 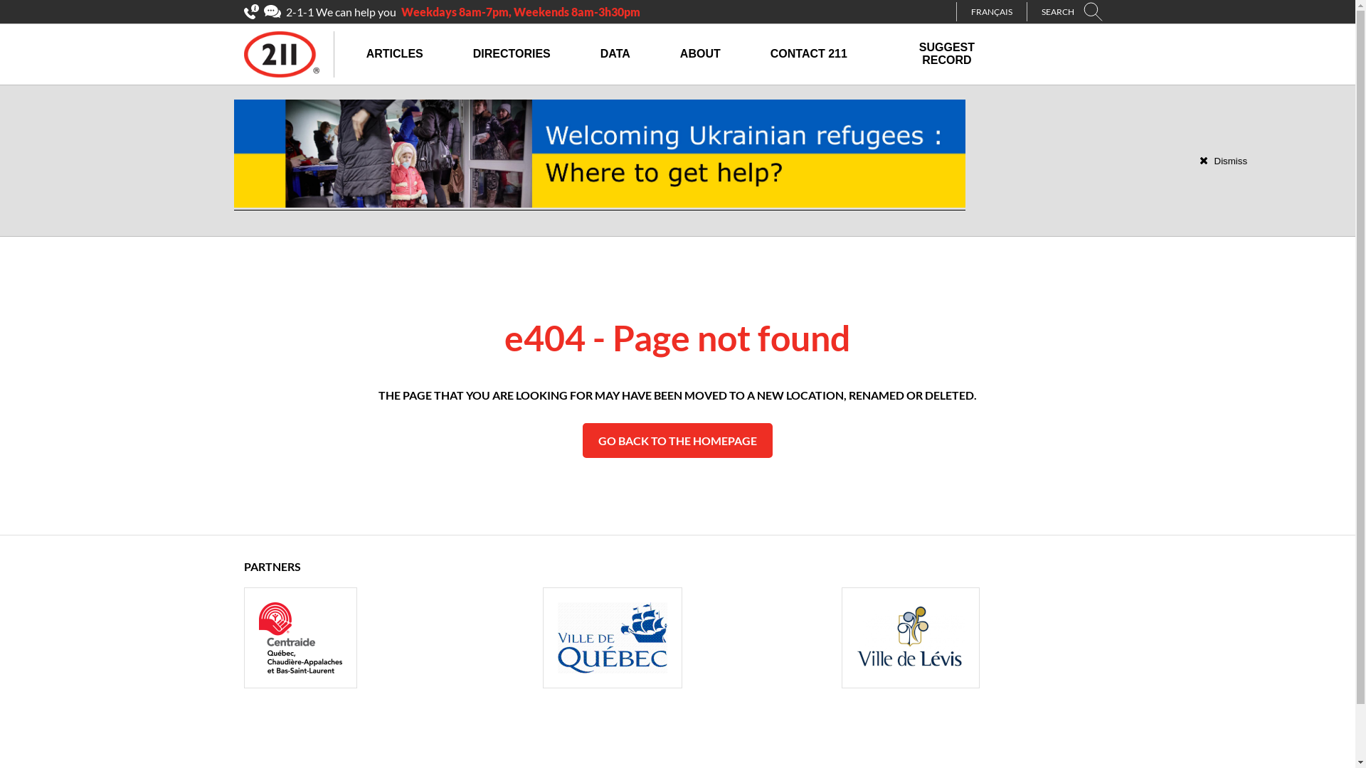 What do you see at coordinates (395, 54) in the screenshot?
I see `ARTICLES` at bounding box center [395, 54].